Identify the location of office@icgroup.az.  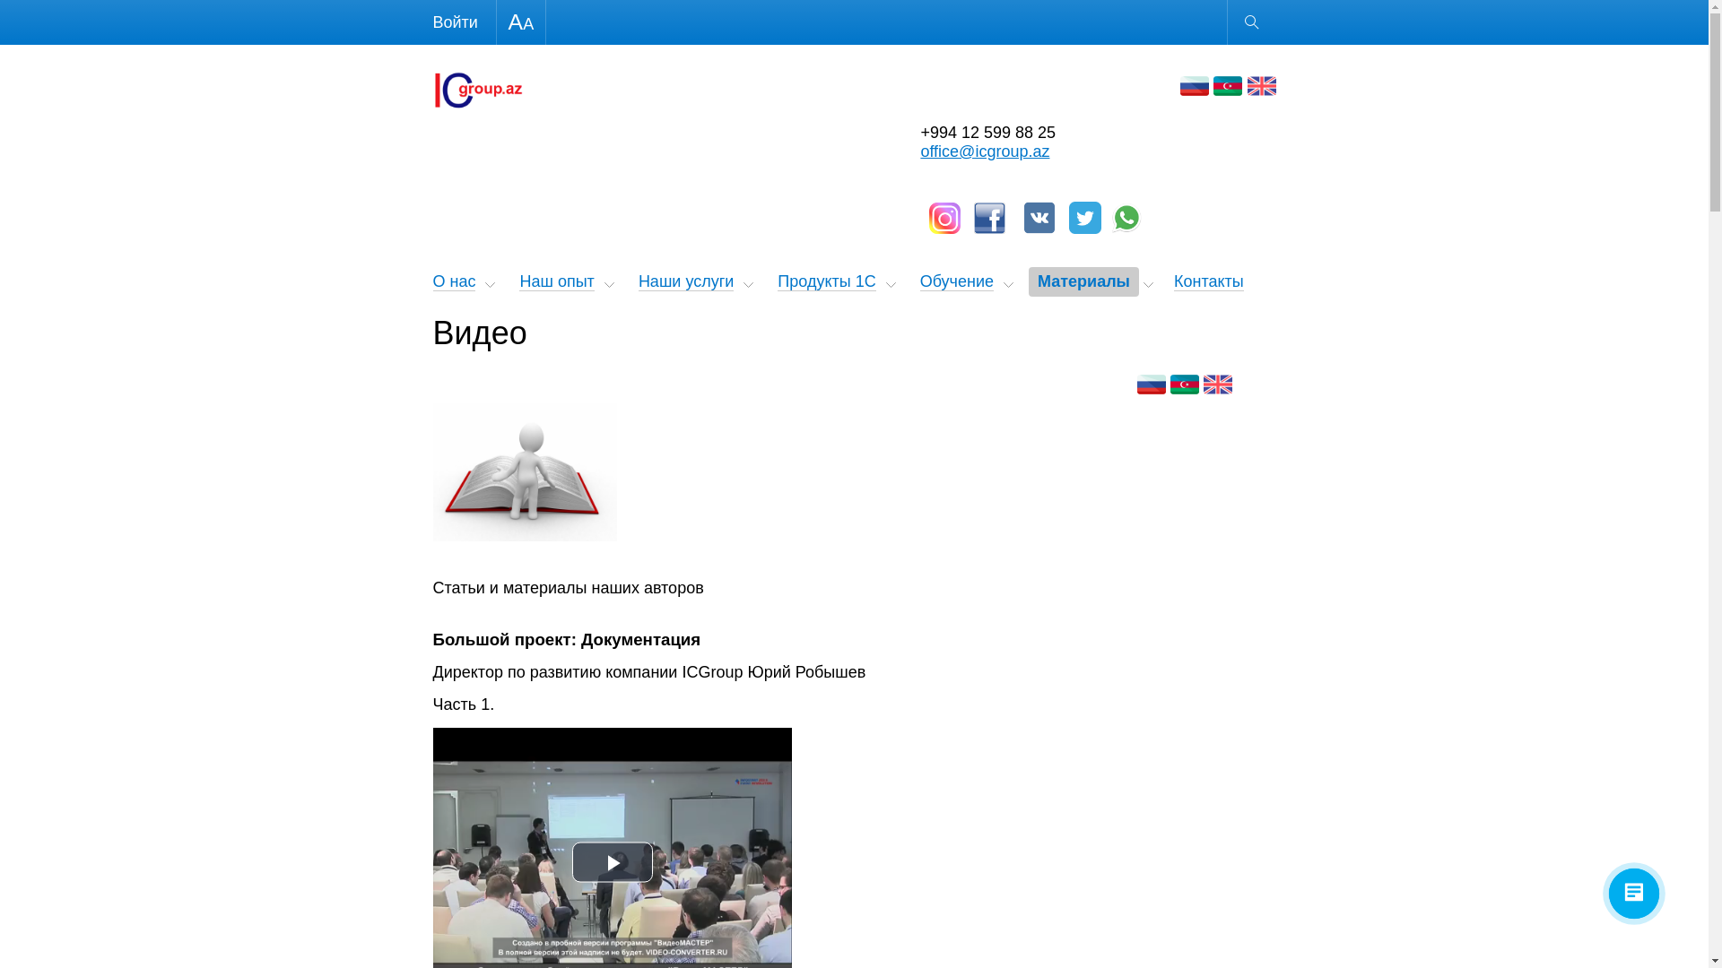
(985, 151).